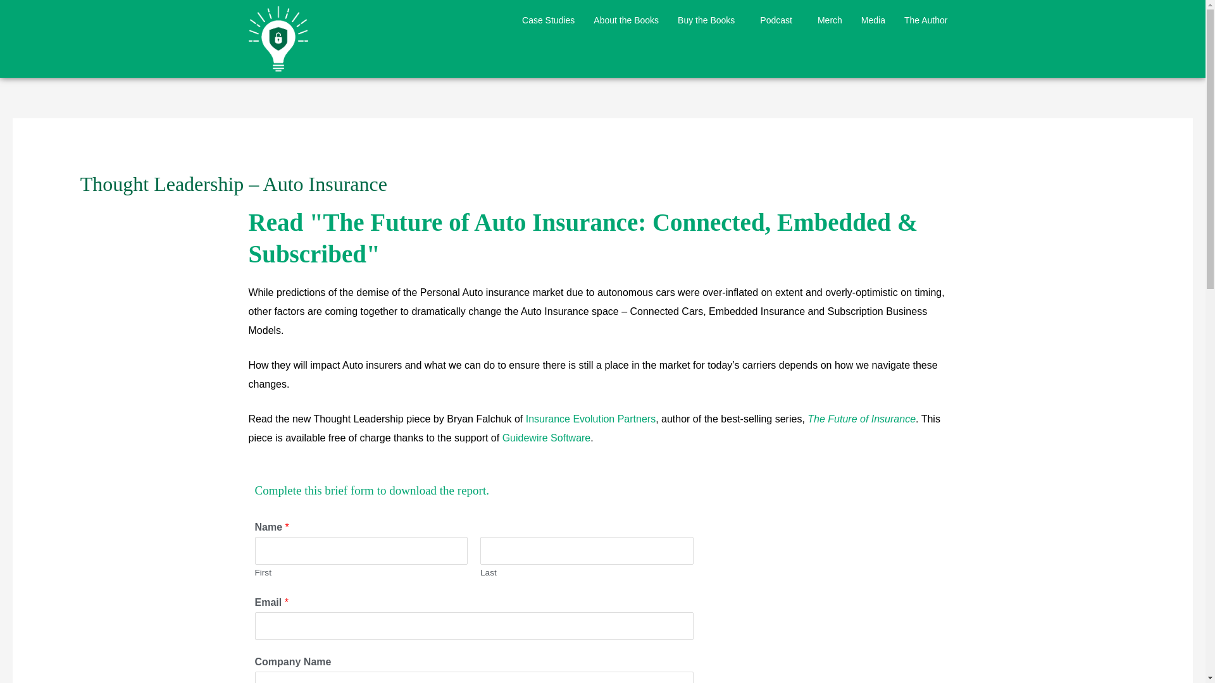 The image size is (1215, 683). I want to click on SafeBulbGreen, so click(277, 39).